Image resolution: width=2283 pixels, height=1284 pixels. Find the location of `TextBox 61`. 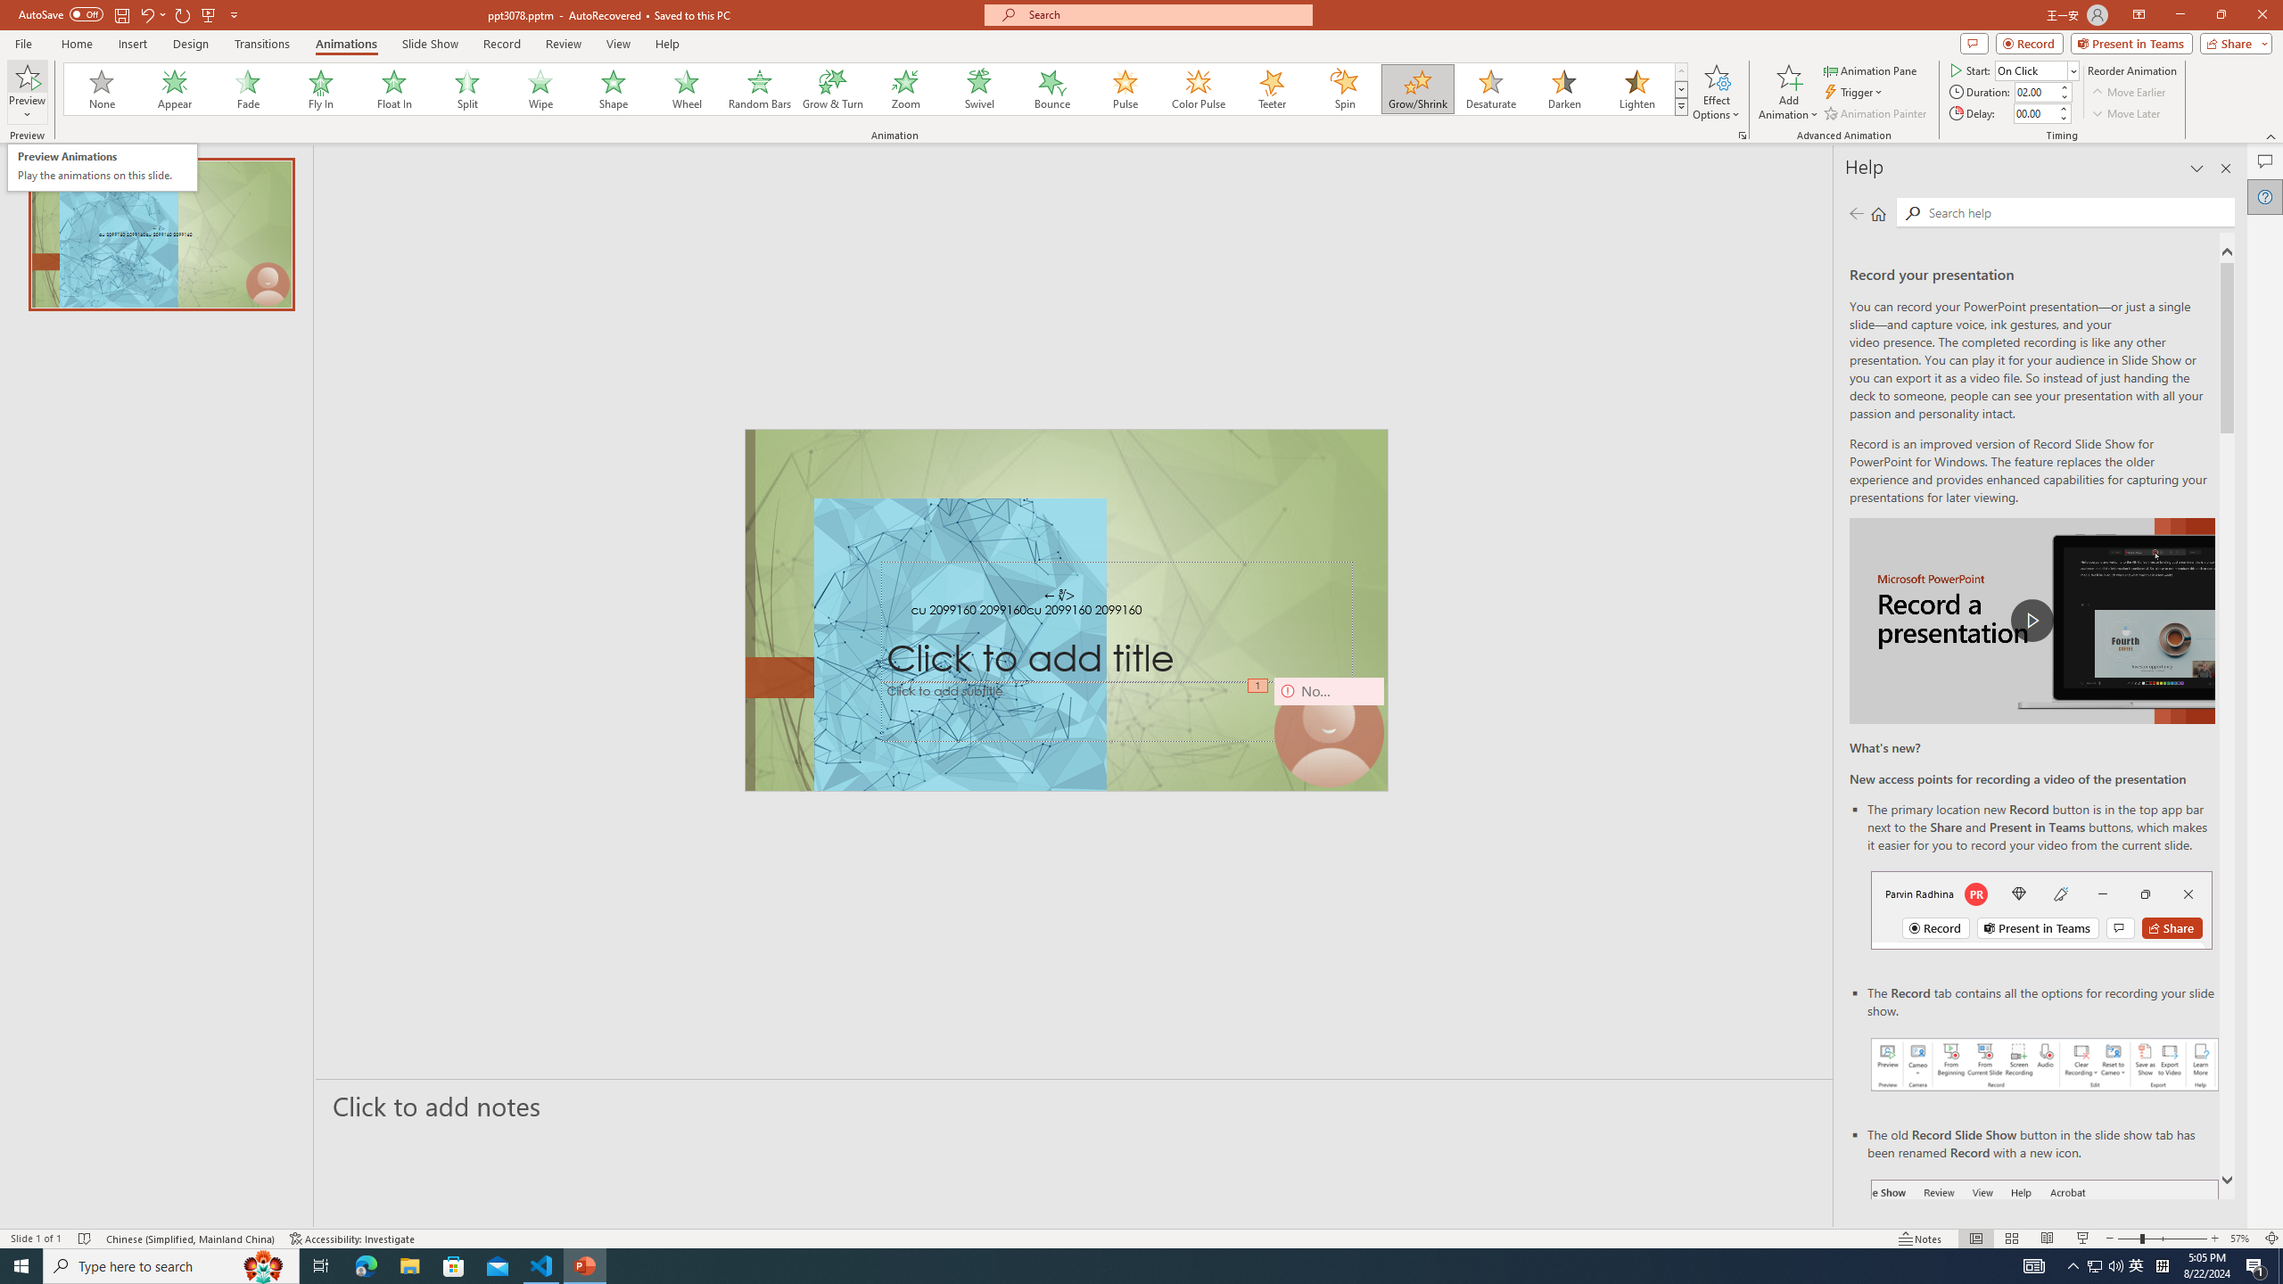

TextBox 61 is located at coordinates (1066, 612).